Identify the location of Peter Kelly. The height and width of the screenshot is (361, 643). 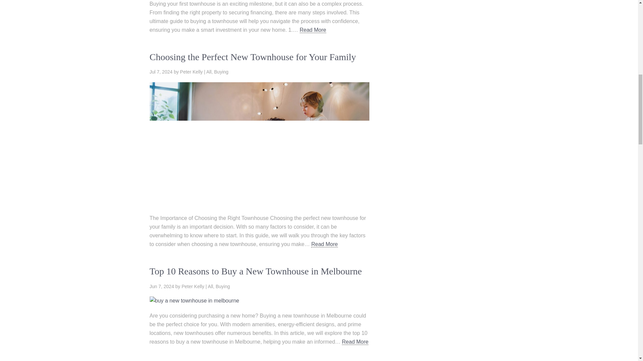
(193, 286).